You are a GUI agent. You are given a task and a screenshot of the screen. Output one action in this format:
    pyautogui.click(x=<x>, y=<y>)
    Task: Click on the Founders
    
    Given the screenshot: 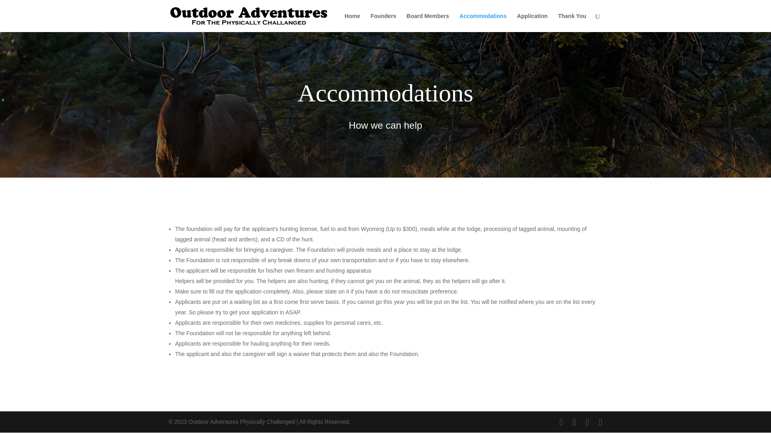 What is the action you would take?
    pyautogui.click(x=383, y=22)
    